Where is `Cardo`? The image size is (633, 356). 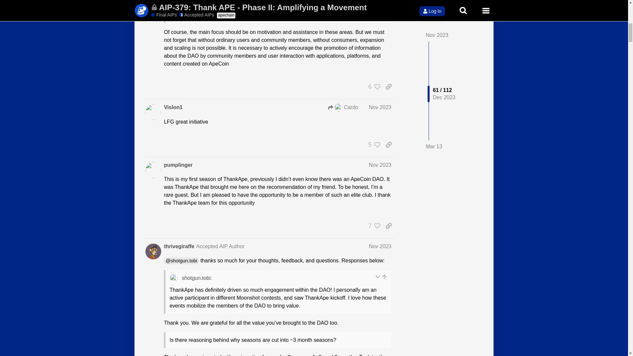 Cardo is located at coordinates (343, 107).